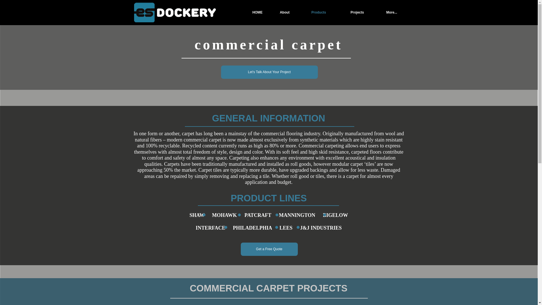 The height and width of the screenshot is (305, 542). What do you see at coordinates (285, 12) in the screenshot?
I see `About` at bounding box center [285, 12].